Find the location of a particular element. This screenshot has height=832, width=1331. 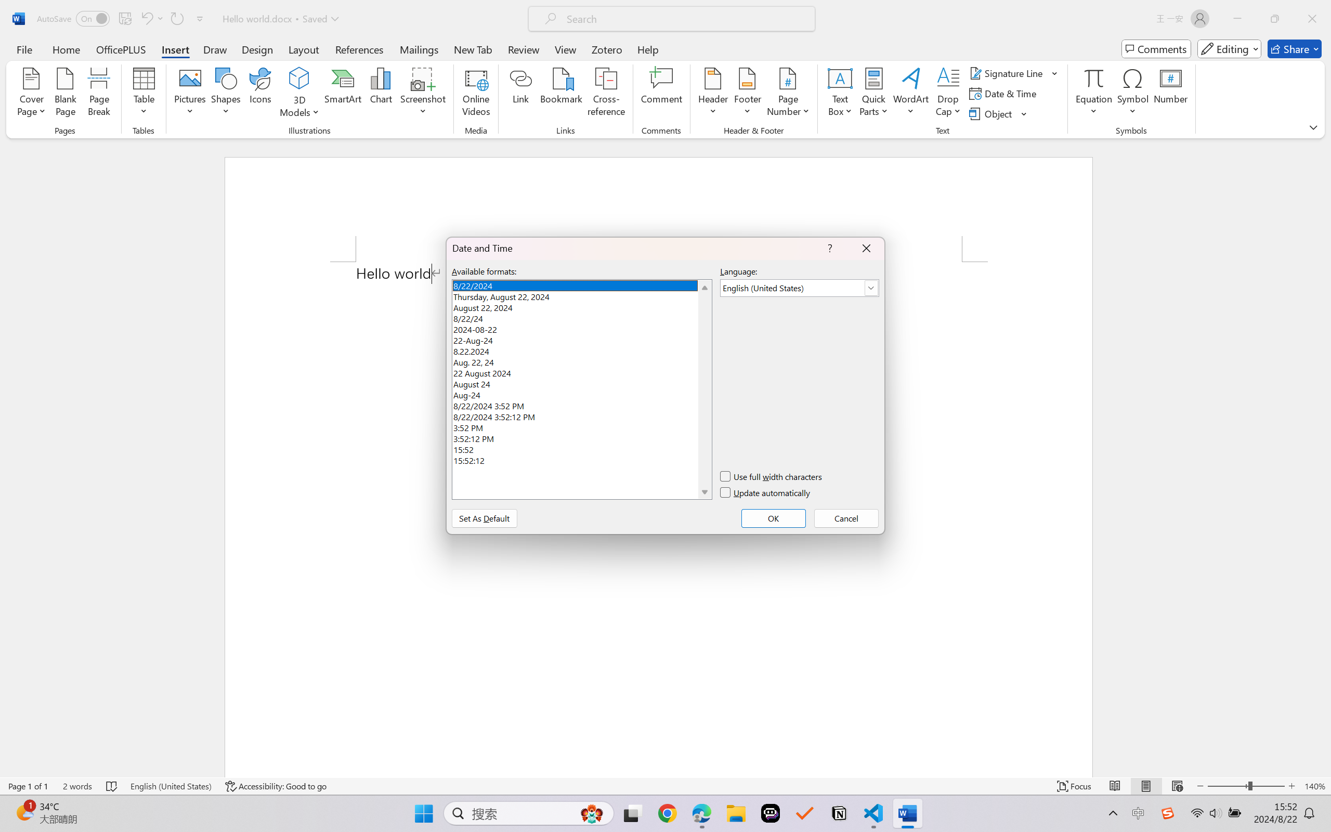

Mailings is located at coordinates (419, 49).